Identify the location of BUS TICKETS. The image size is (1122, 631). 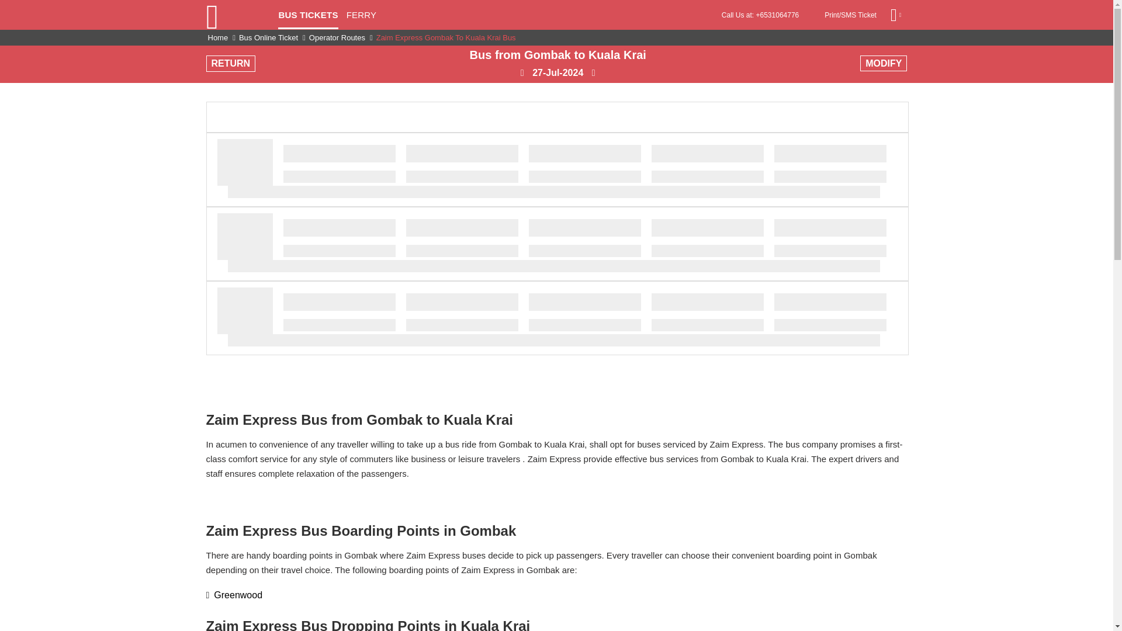
(307, 19).